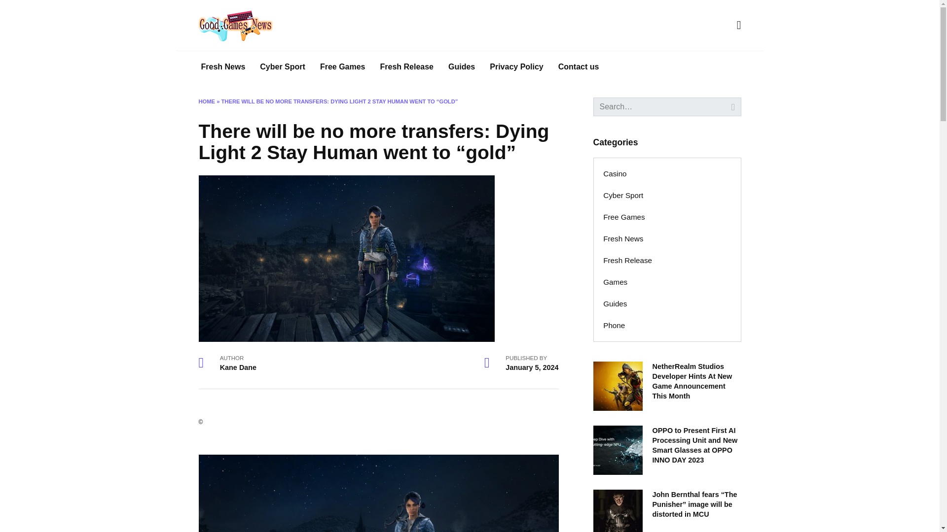 The image size is (947, 532). I want to click on Guides, so click(462, 67).